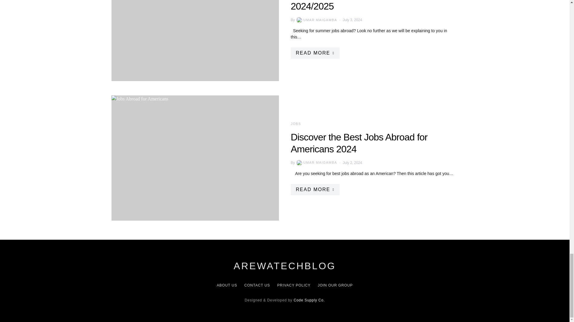 The width and height of the screenshot is (574, 322). I want to click on View all posts by Umar Maigamba, so click(316, 20).